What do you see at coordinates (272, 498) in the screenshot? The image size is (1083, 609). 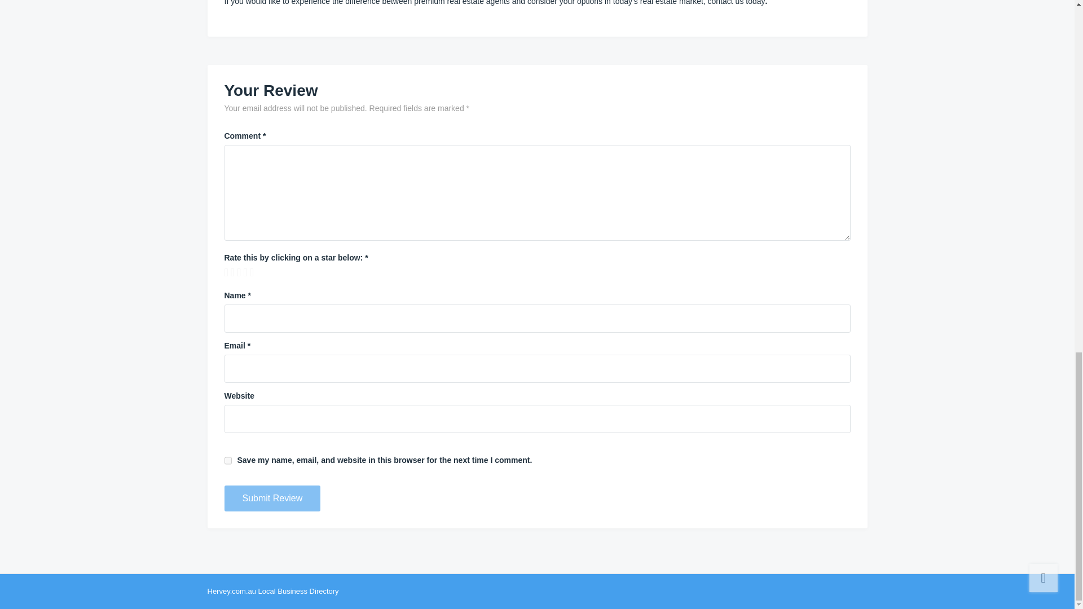 I see `Submit Review` at bounding box center [272, 498].